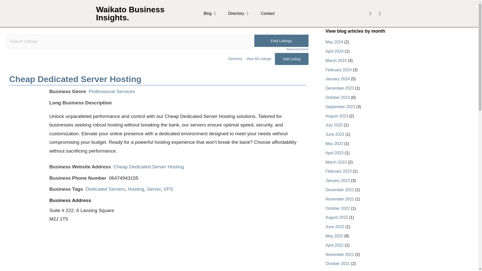  What do you see at coordinates (75, 79) in the screenshot?
I see `Cheap Dedicated Server Hosting` at bounding box center [75, 79].